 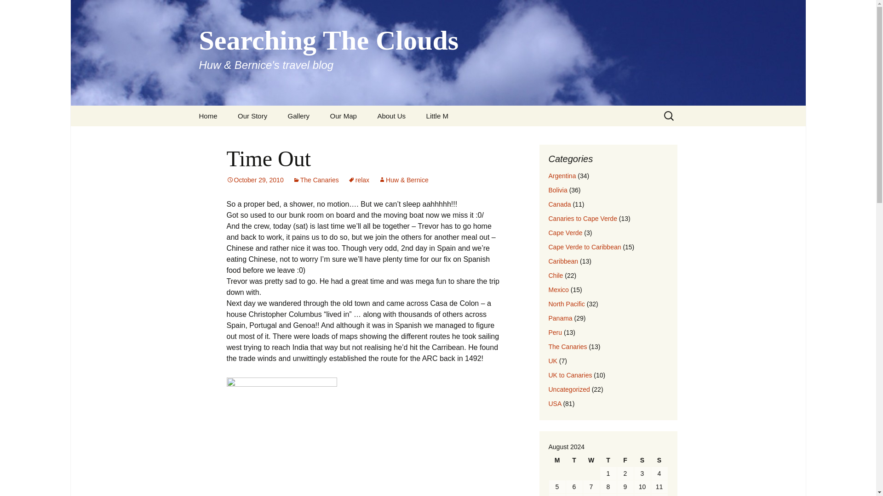 I want to click on Home, so click(x=208, y=116).